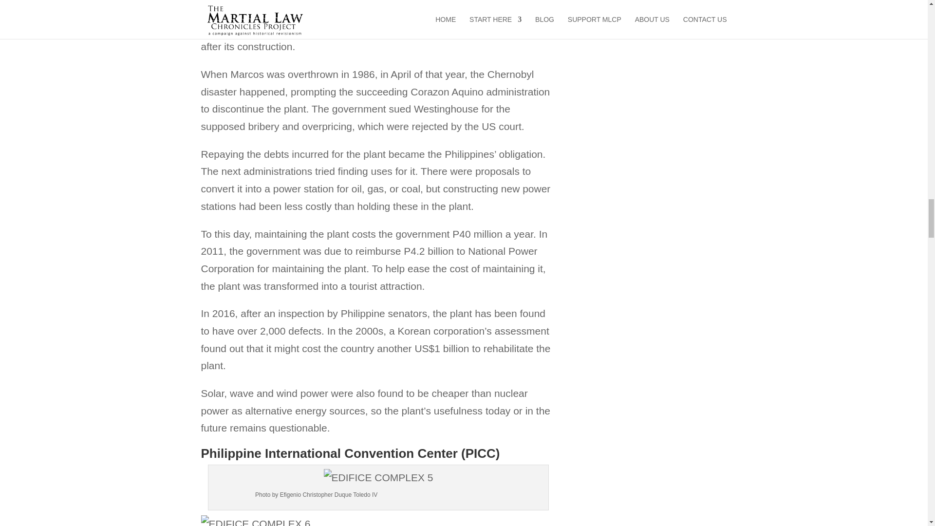 This screenshot has height=526, width=935. What do you see at coordinates (378, 521) in the screenshot?
I see `EDIFICE COMPLEX 6` at bounding box center [378, 521].